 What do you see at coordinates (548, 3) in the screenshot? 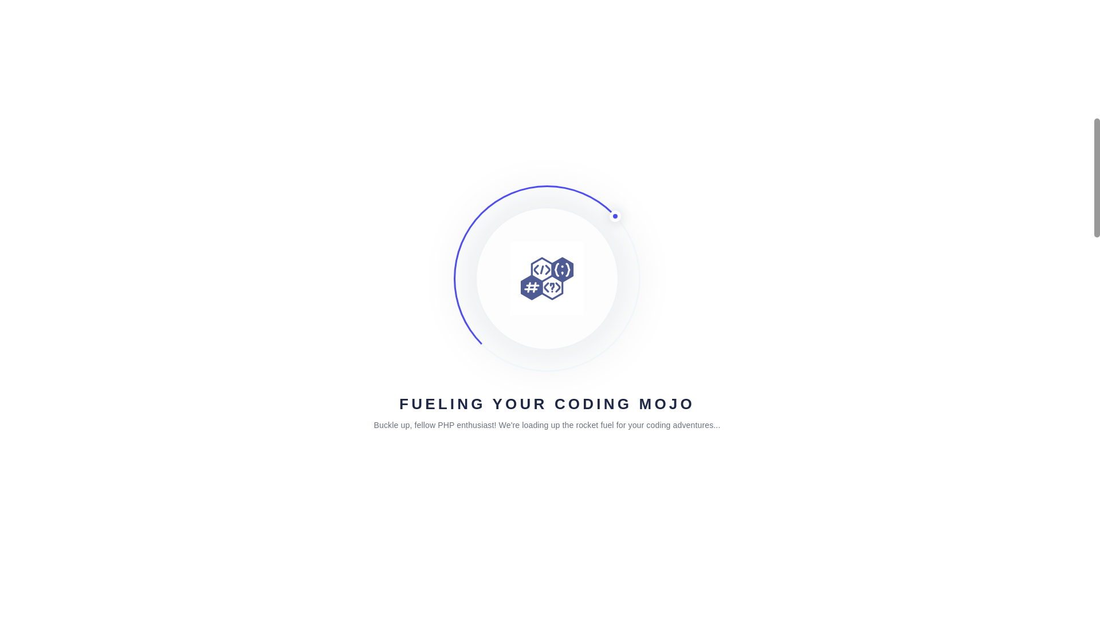
I see `Windows Server Core` at bounding box center [548, 3].